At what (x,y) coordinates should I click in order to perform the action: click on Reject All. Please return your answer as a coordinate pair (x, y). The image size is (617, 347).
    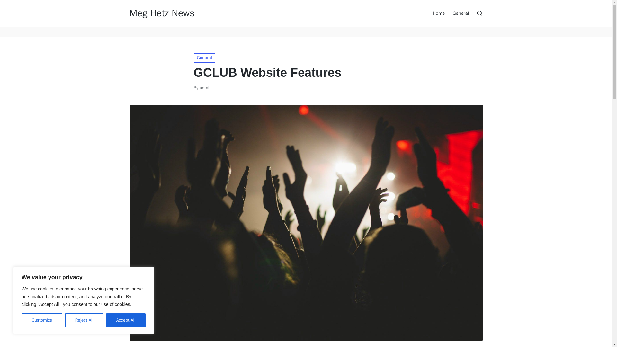
    Looking at the image, I should click on (84, 320).